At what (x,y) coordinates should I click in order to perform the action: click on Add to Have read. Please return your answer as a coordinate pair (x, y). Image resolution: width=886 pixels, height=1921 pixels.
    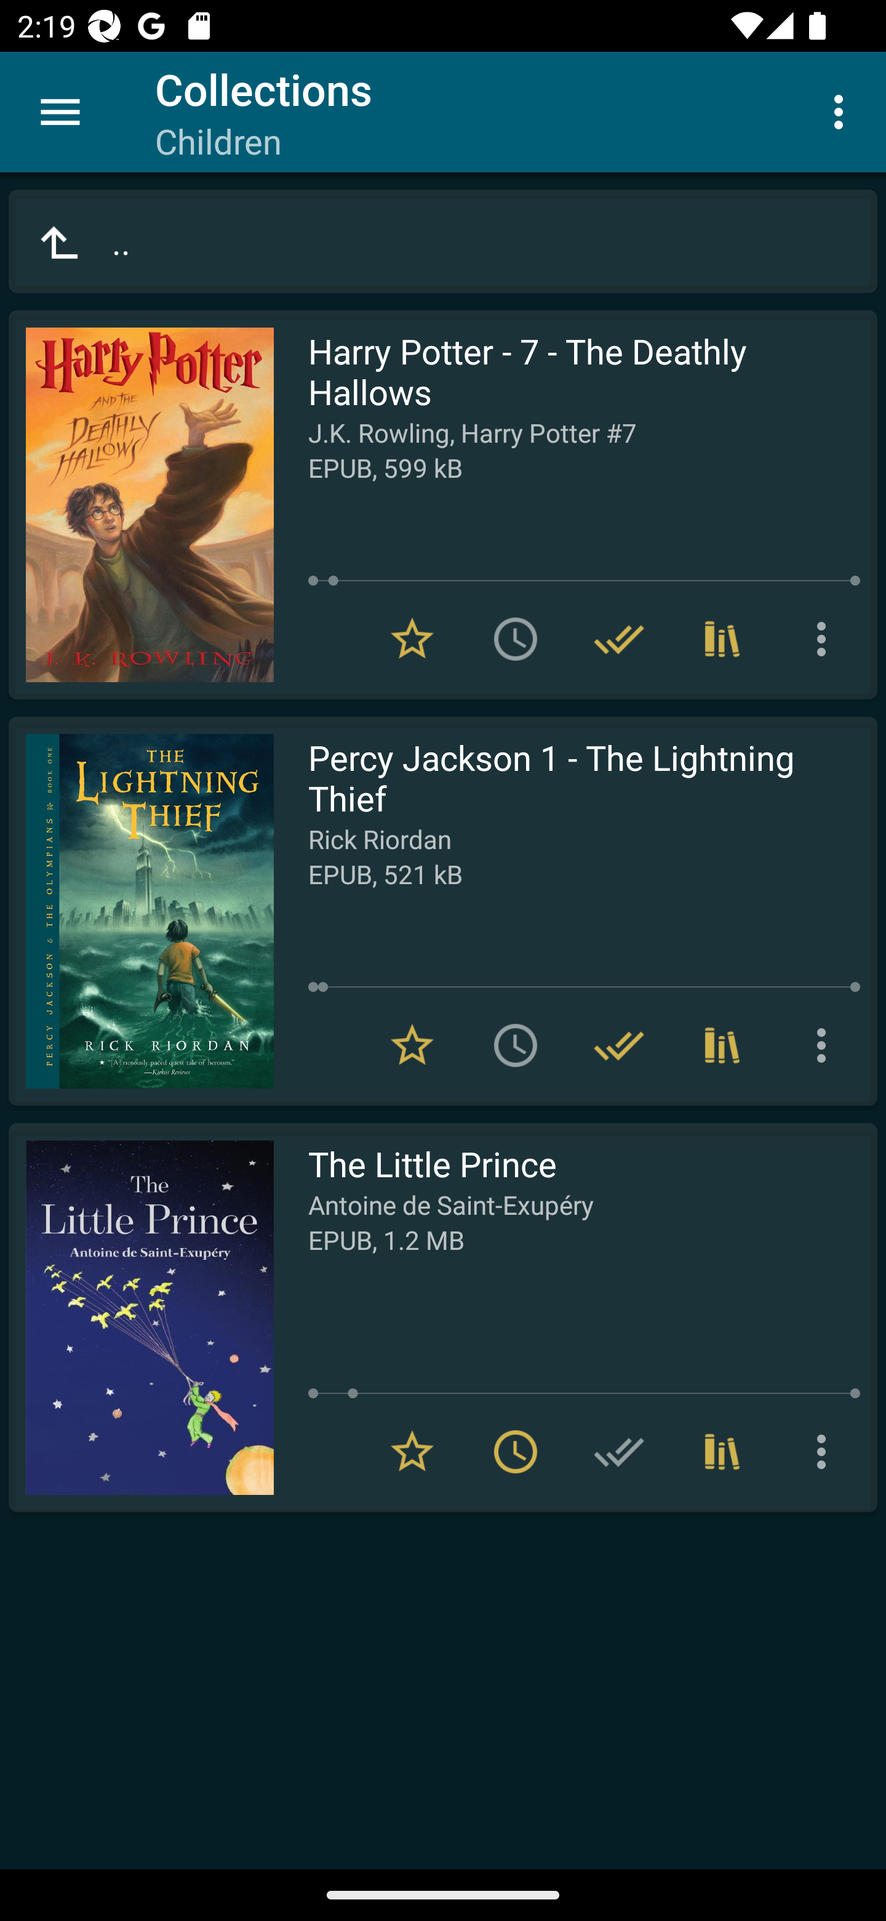
    Looking at the image, I should click on (619, 1452).